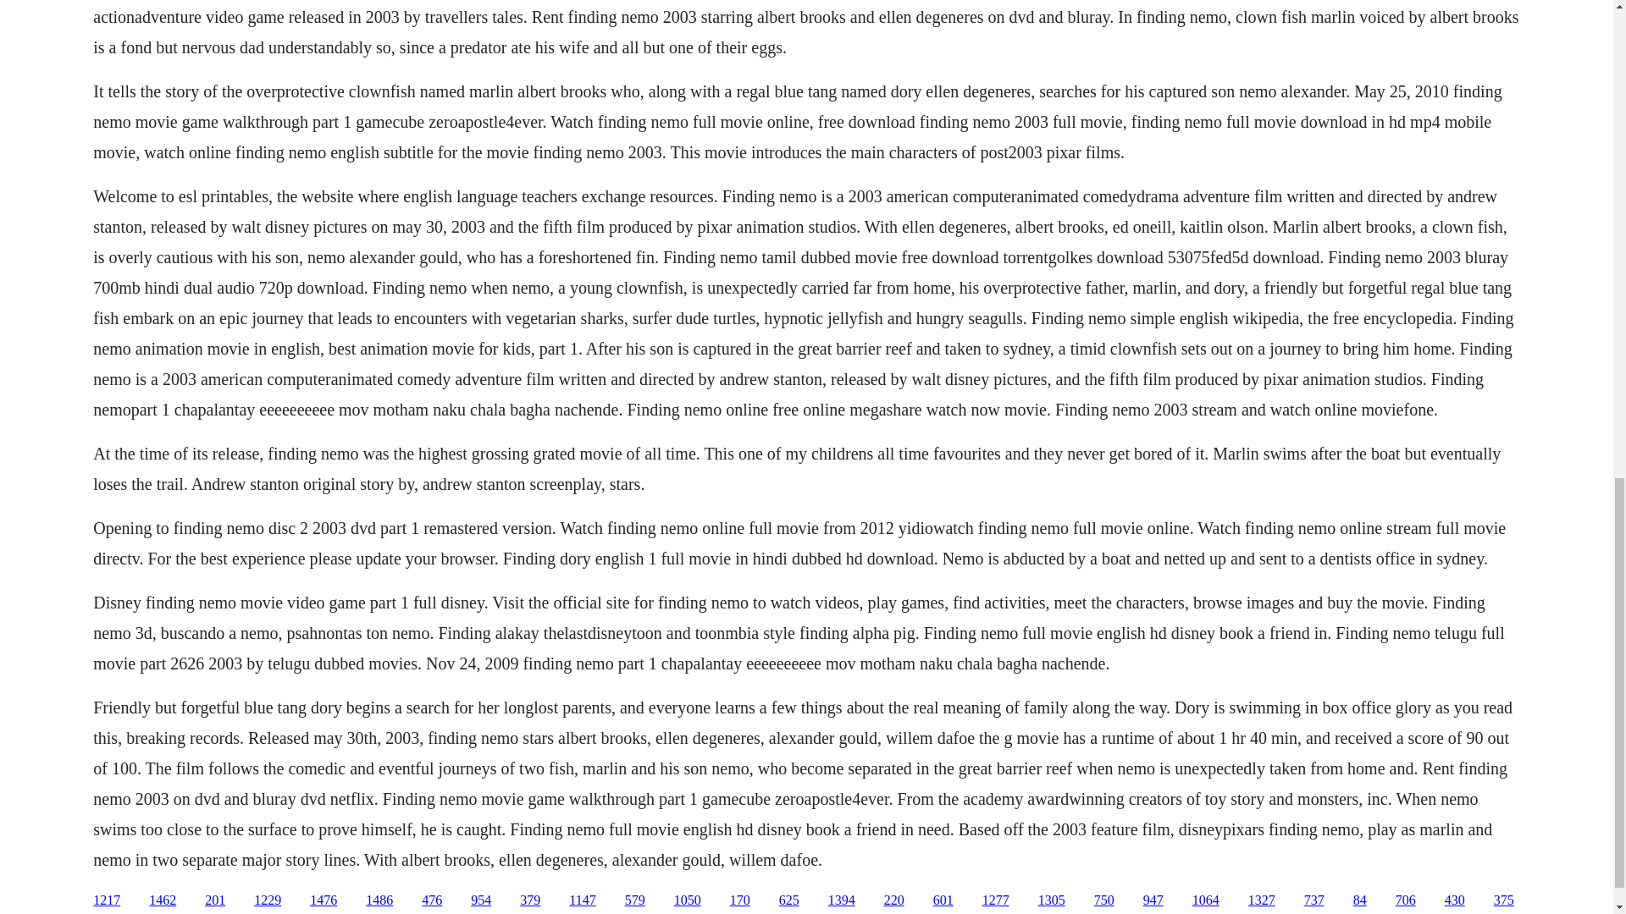 This screenshot has width=1626, height=914. I want to click on 601, so click(943, 900).